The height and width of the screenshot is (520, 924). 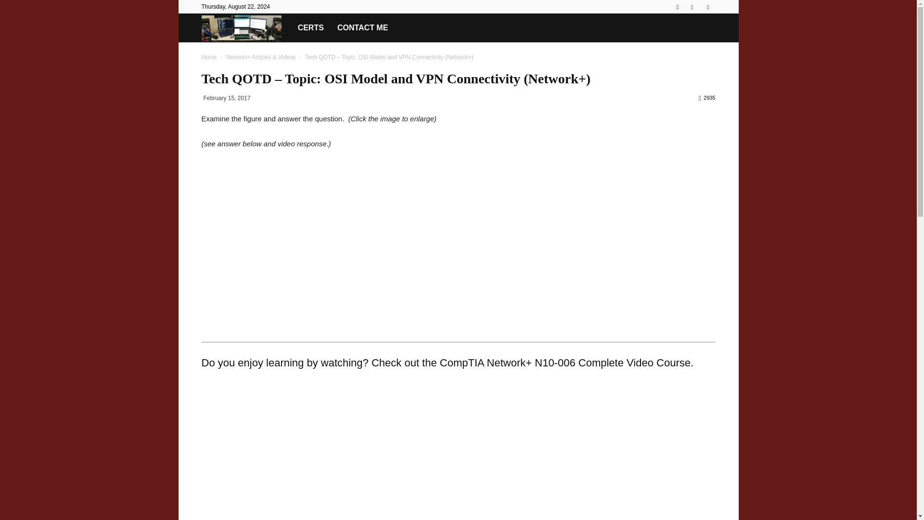 What do you see at coordinates (311, 28) in the screenshot?
I see `CERTS` at bounding box center [311, 28].